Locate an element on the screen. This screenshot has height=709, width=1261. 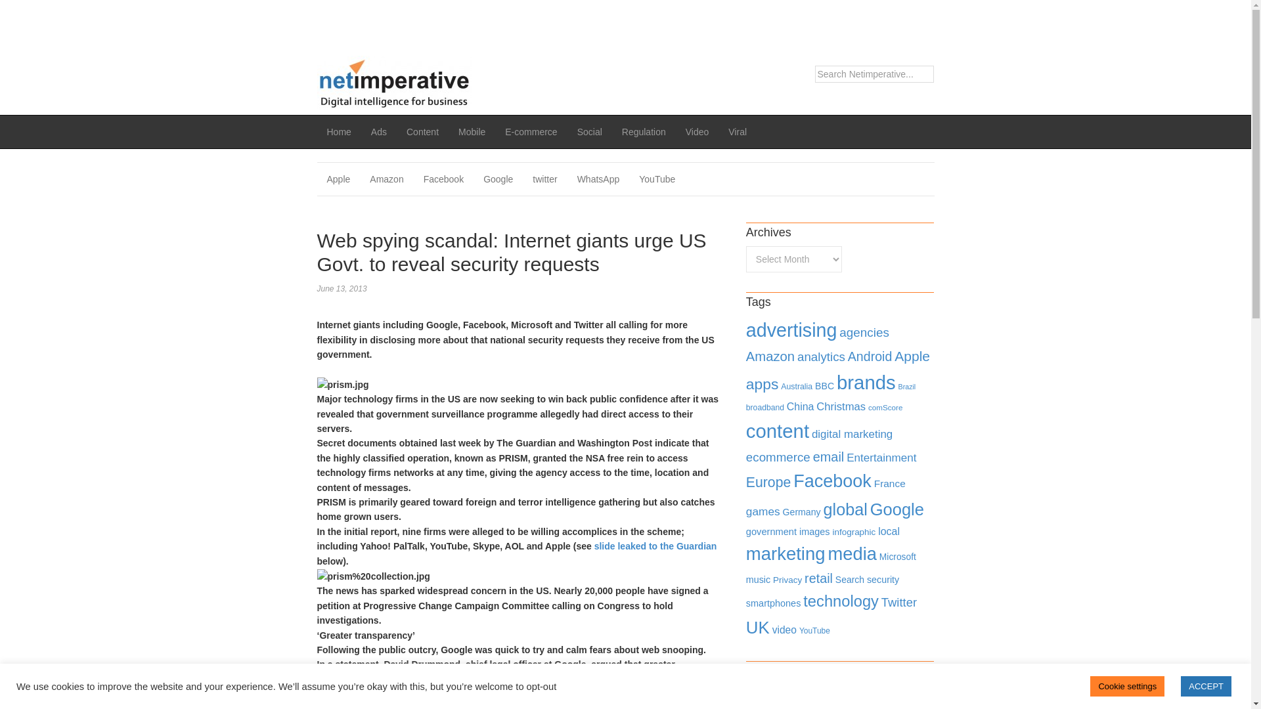
Facebook is located at coordinates (443, 179).